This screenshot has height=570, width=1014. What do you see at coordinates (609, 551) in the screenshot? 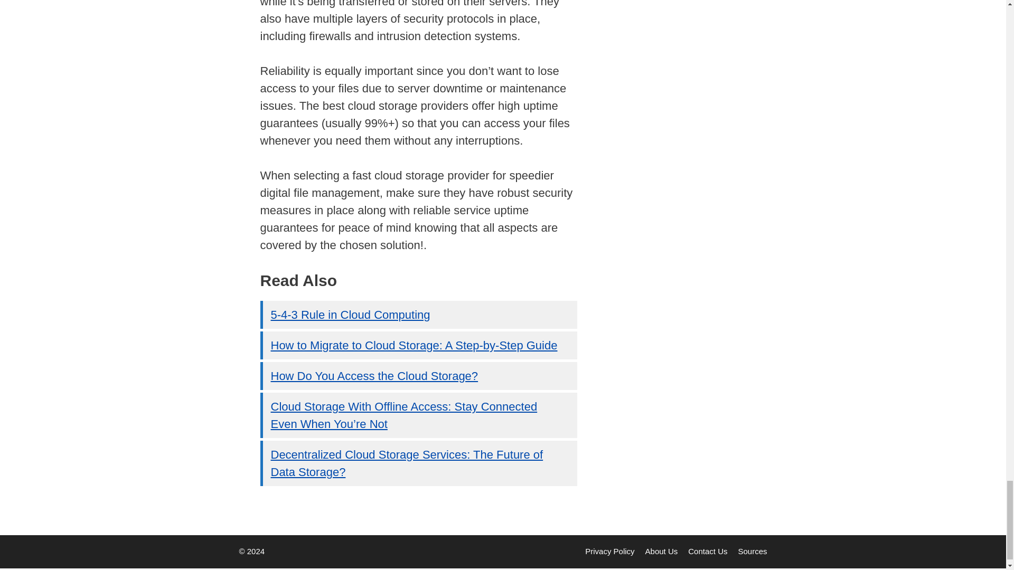
I see `Privacy Policy` at bounding box center [609, 551].